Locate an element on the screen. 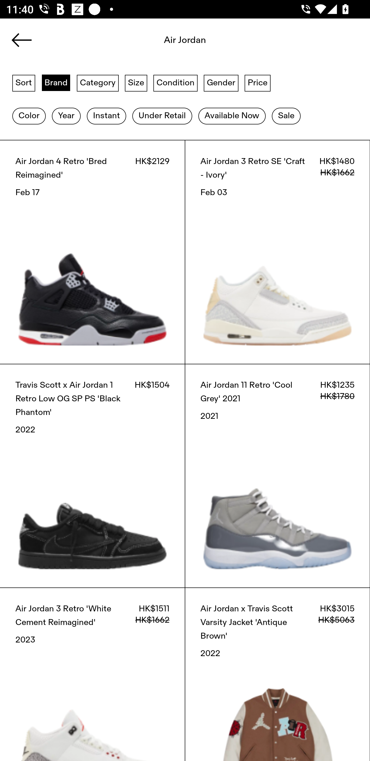 Image resolution: width=370 pixels, height=761 pixels. Gender is located at coordinates (221, 83).